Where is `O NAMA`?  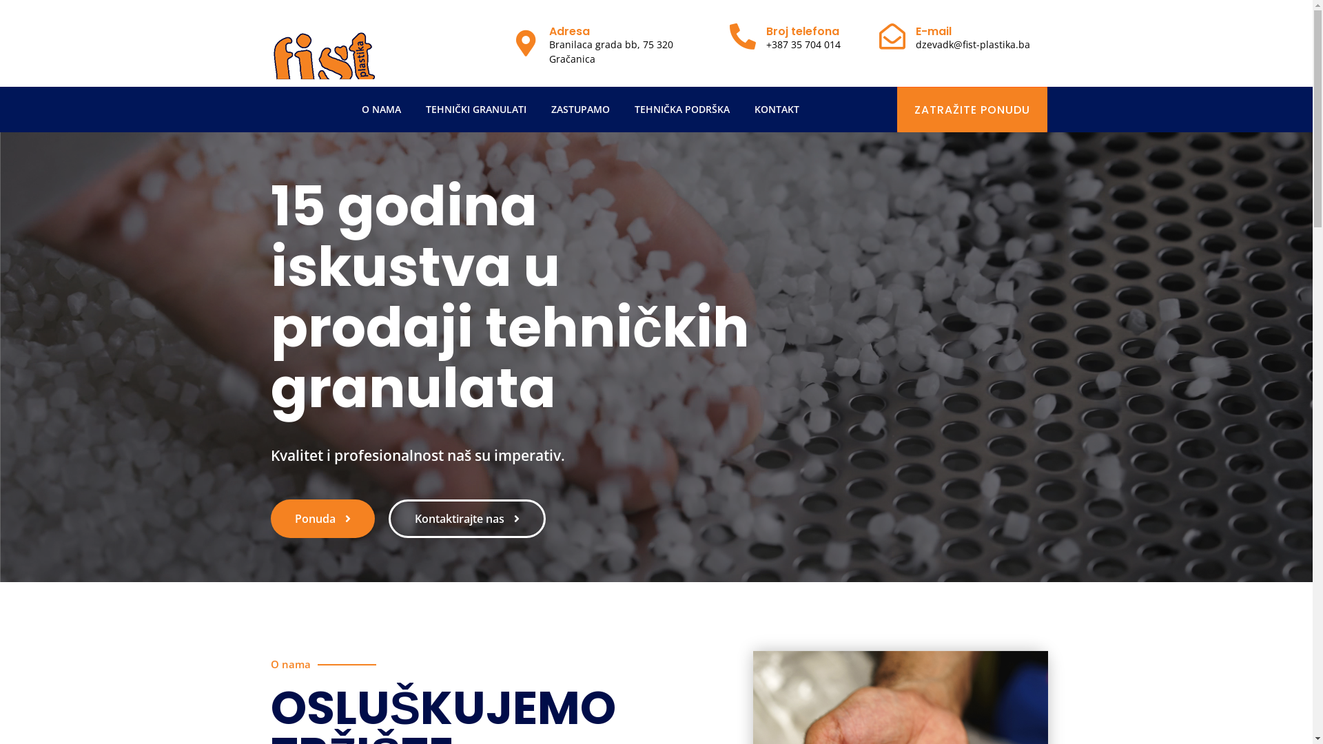
O NAMA is located at coordinates (382, 110).